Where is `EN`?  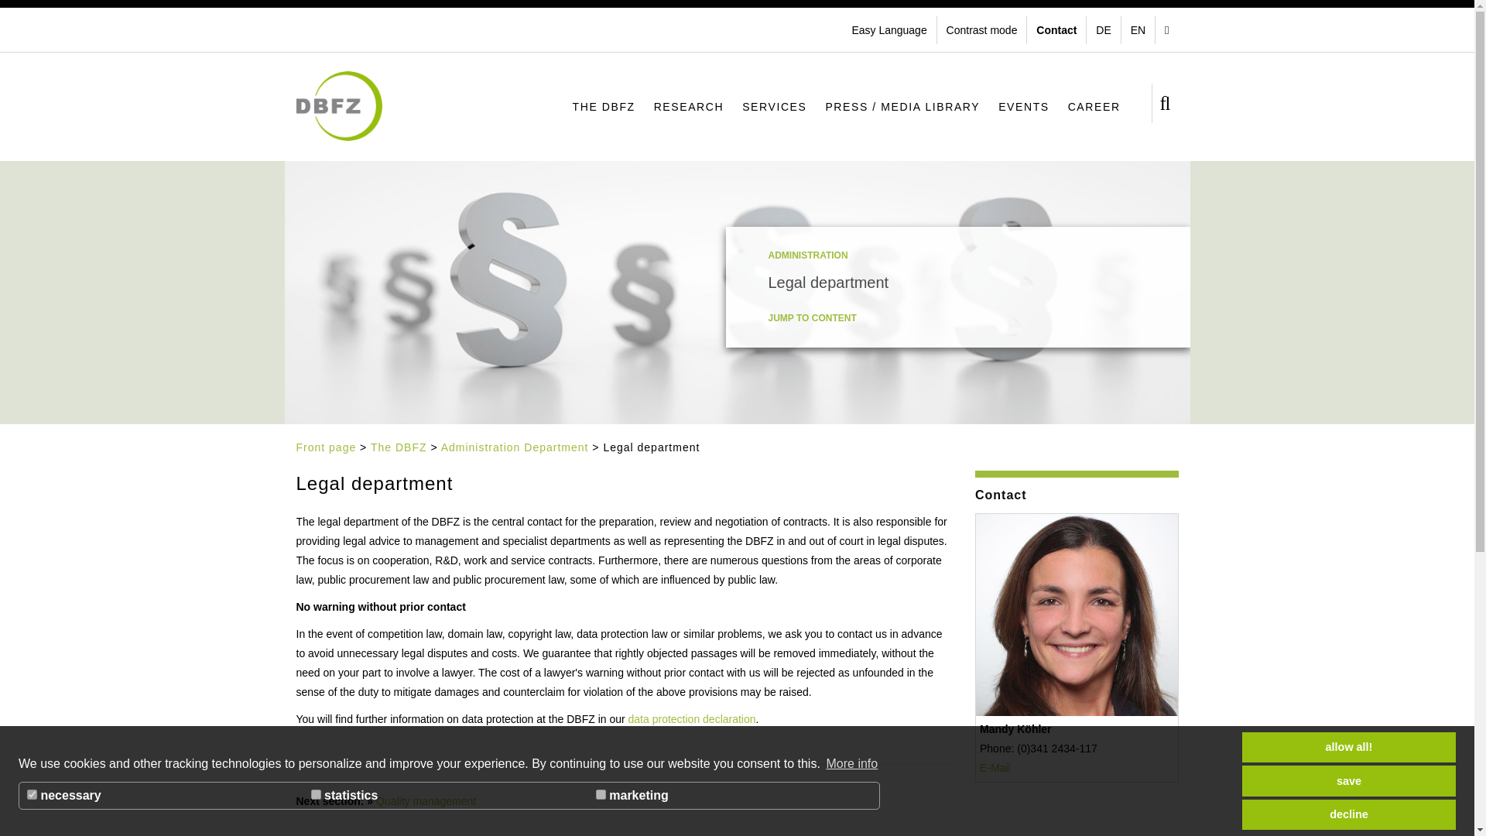
EN is located at coordinates (1140, 29).